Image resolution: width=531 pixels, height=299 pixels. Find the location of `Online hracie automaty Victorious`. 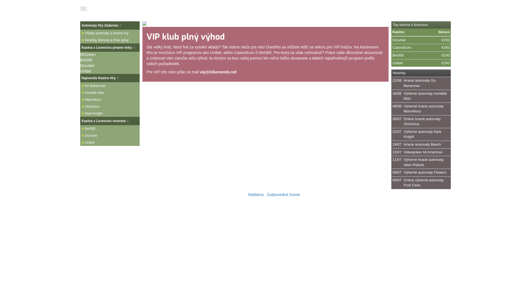

Online hracie automaty Victorious is located at coordinates (422, 122).